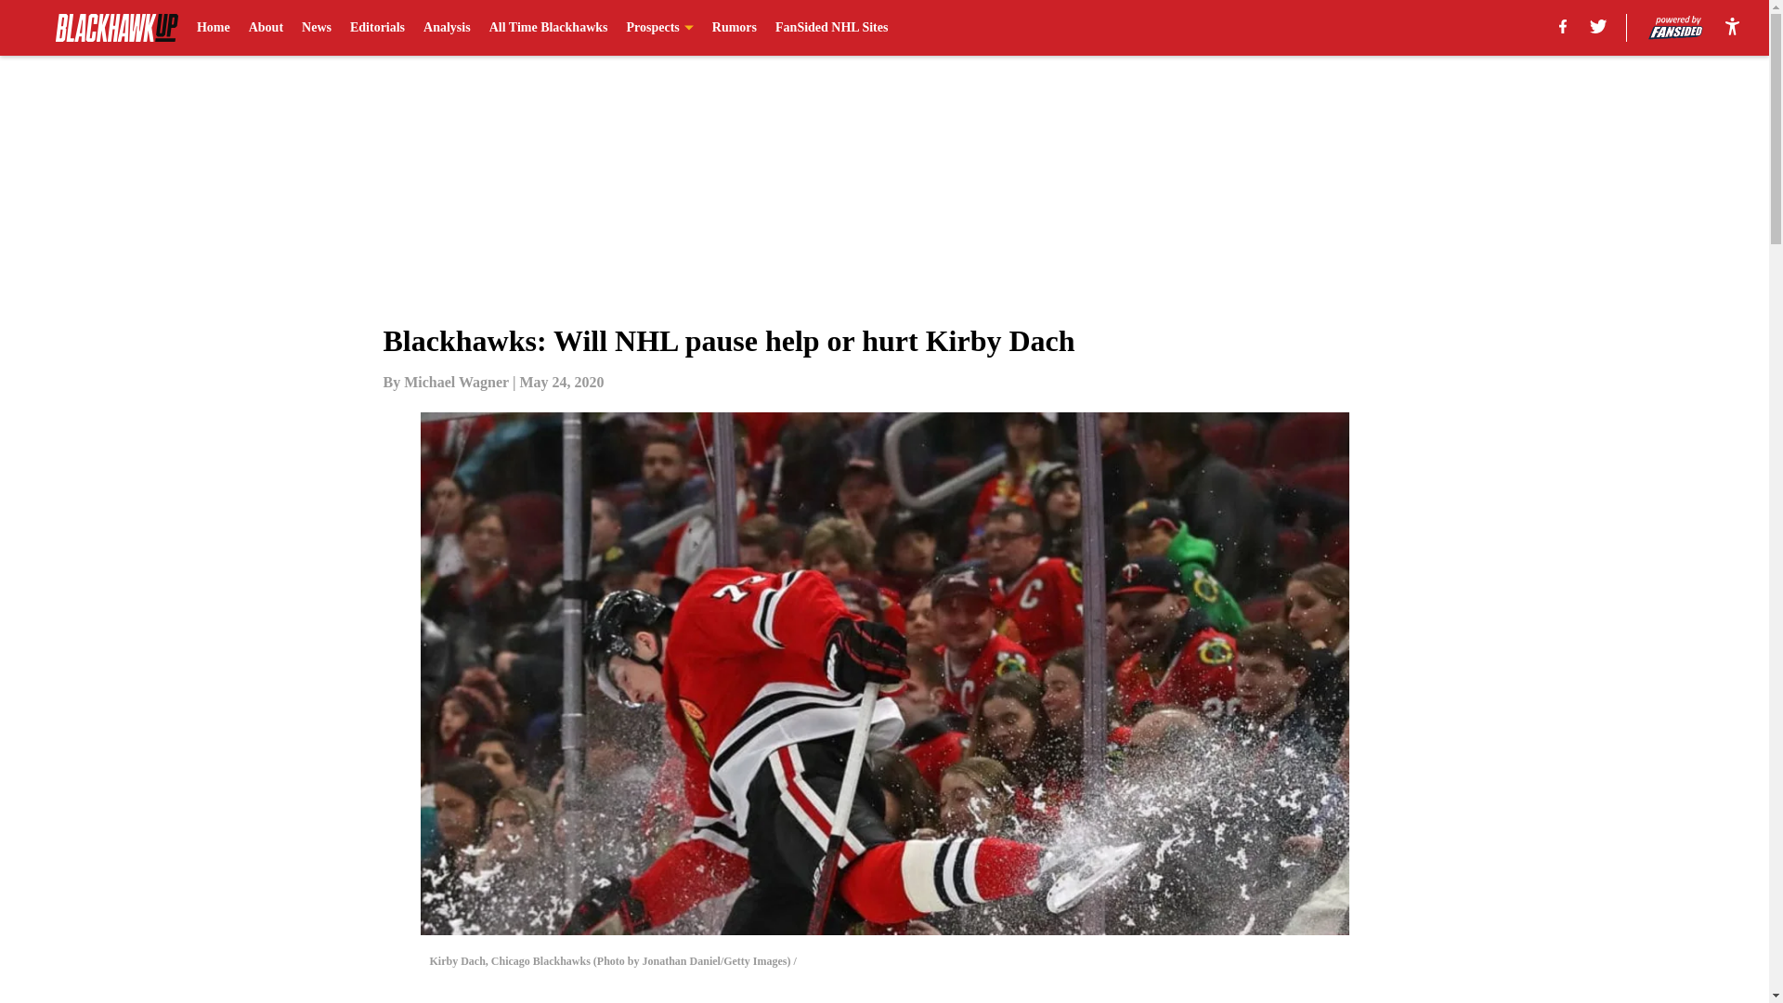 Image resolution: width=1783 pixels, height=1003 pixels. I want to click on All Time Blackhawks, so click(548, 28).